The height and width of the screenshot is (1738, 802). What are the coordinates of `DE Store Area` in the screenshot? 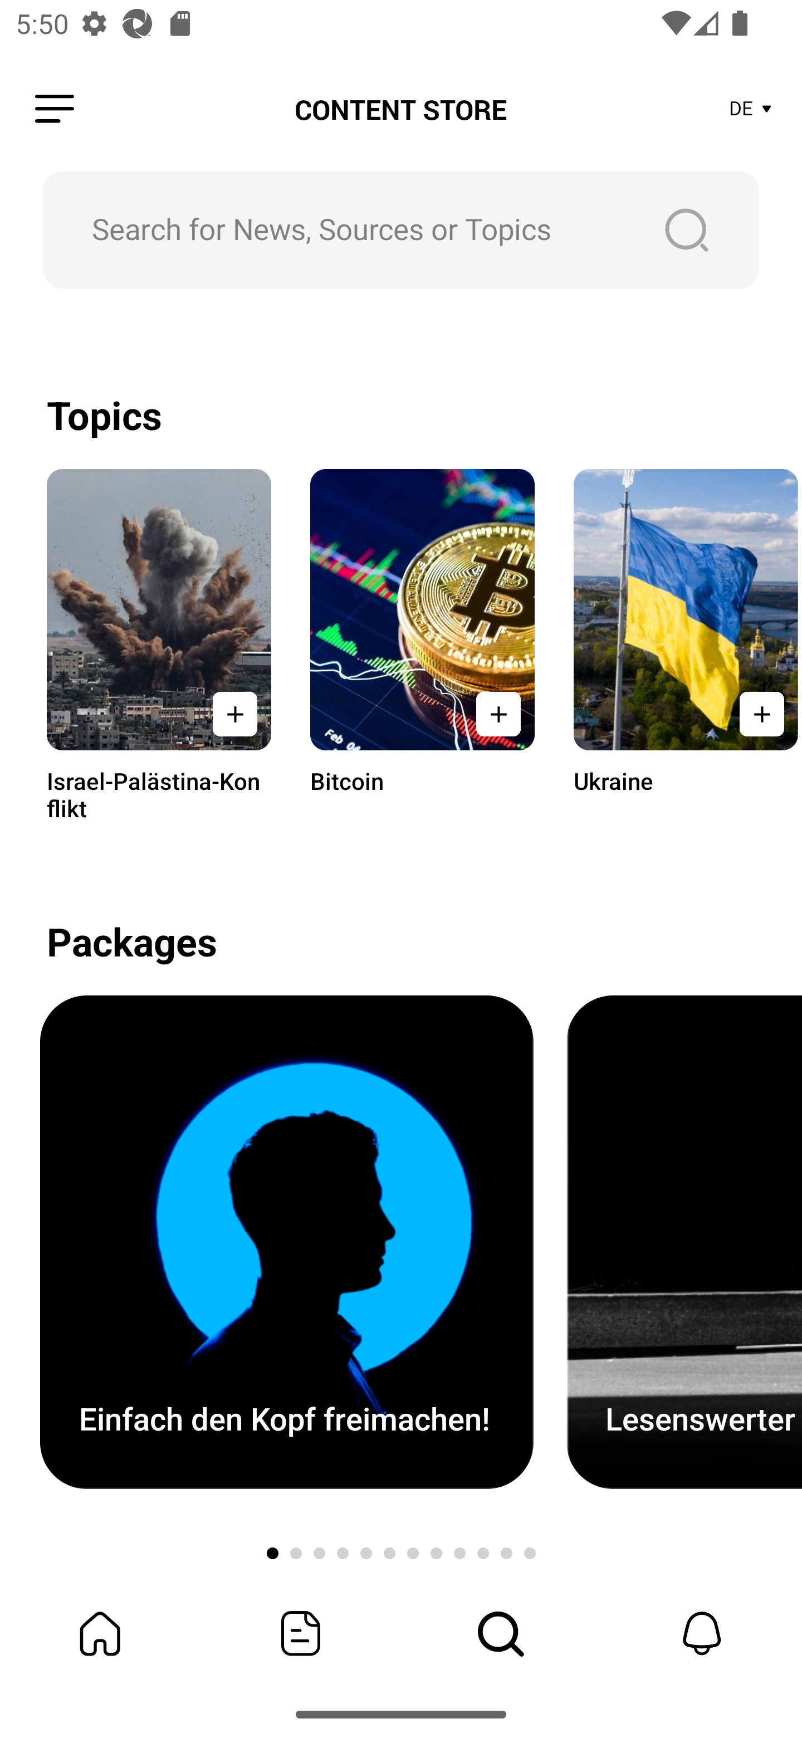 It's located at (751, 109).